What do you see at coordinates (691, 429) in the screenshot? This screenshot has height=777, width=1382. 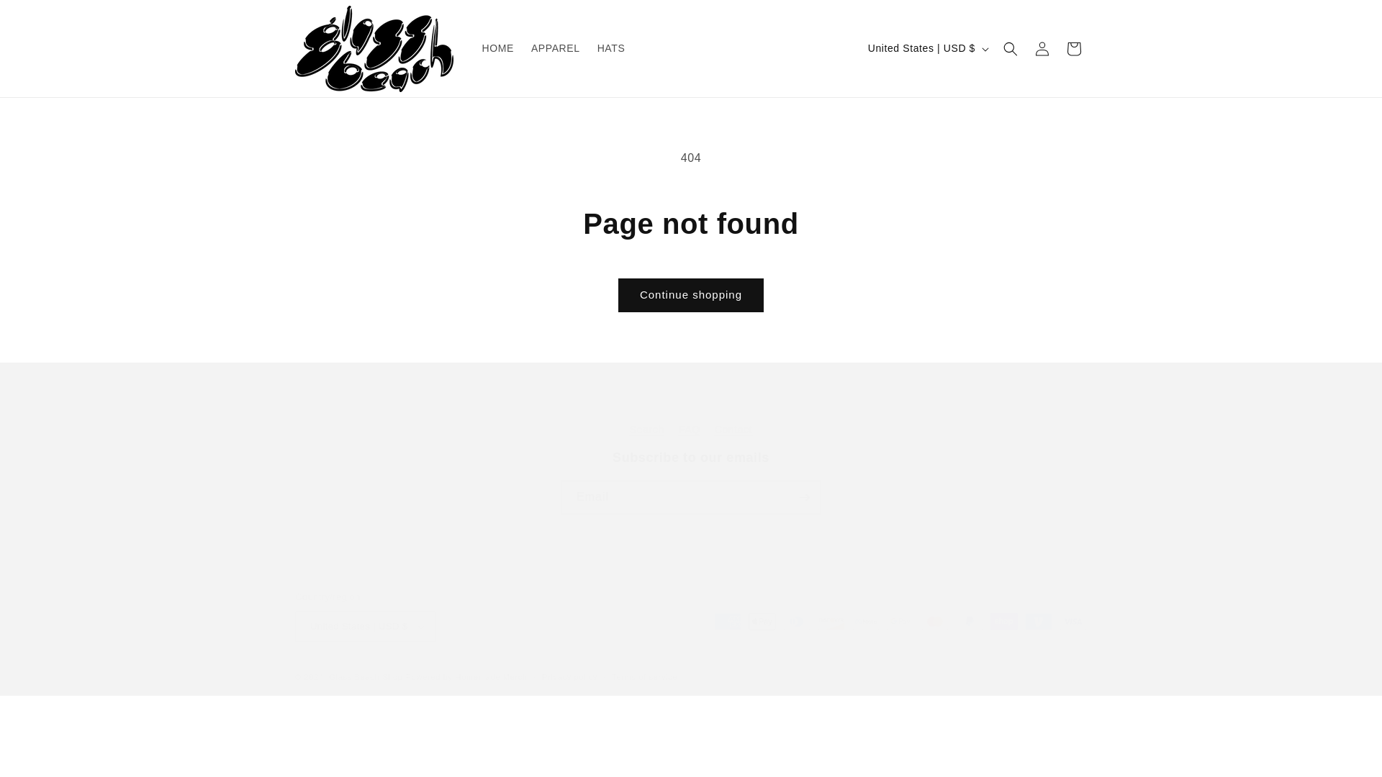 I see `Search FAQ Contact` at bounding box center [691, 429].